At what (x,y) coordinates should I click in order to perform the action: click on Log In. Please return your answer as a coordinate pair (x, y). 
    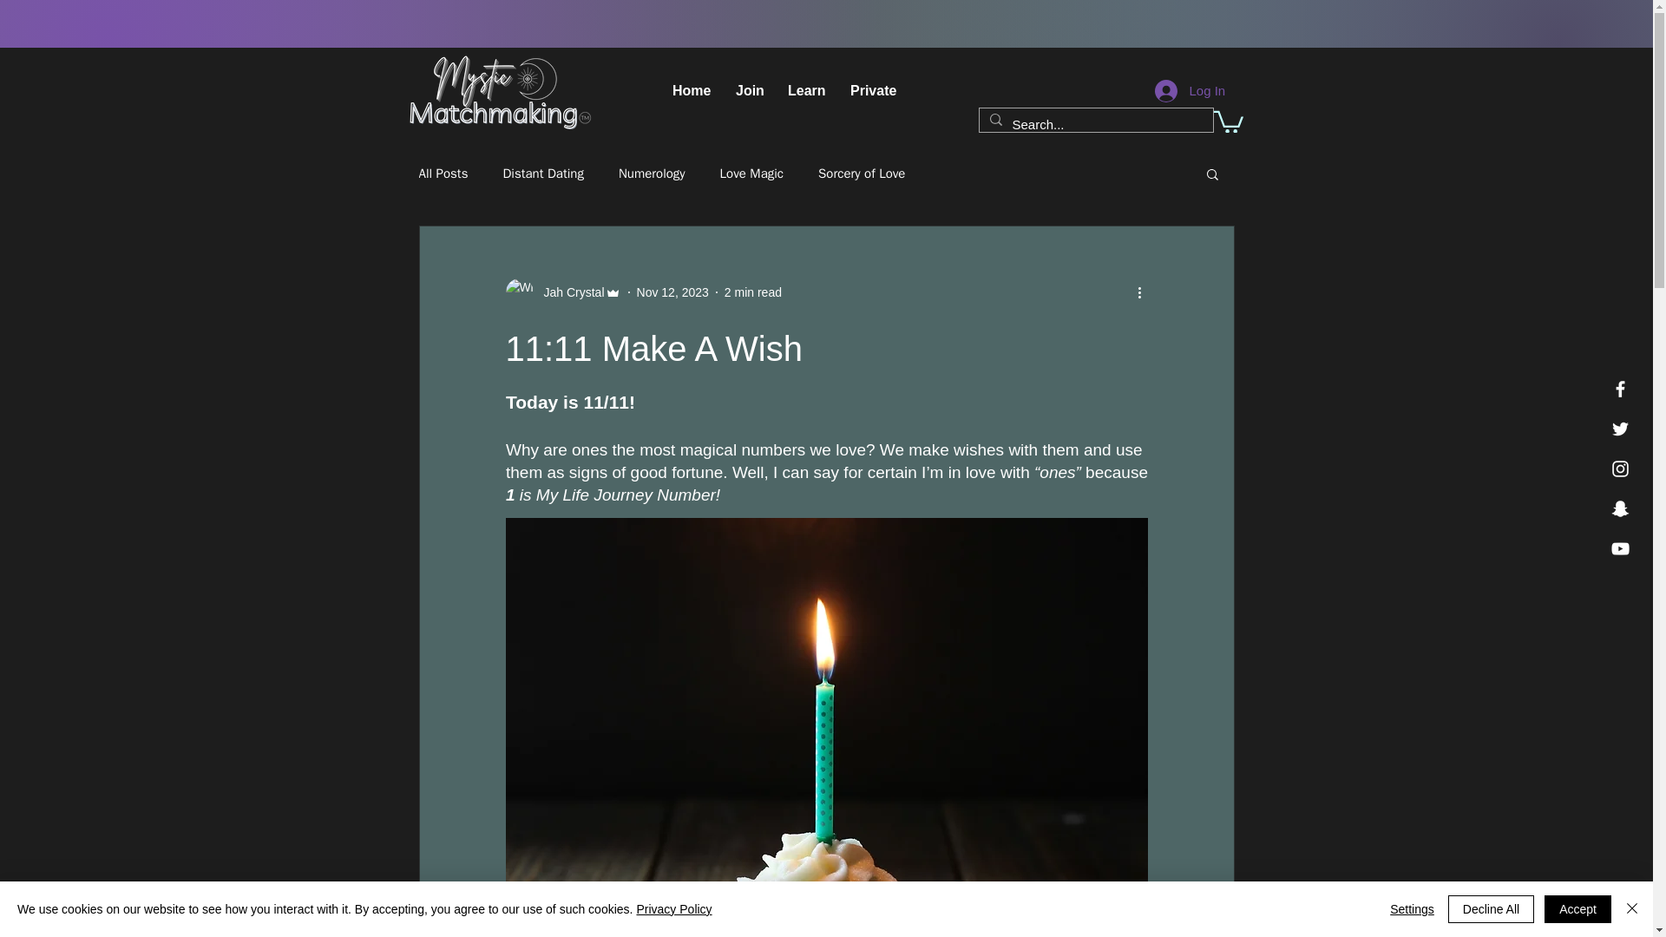
    Looking at the image, I should click on (1177, 91).